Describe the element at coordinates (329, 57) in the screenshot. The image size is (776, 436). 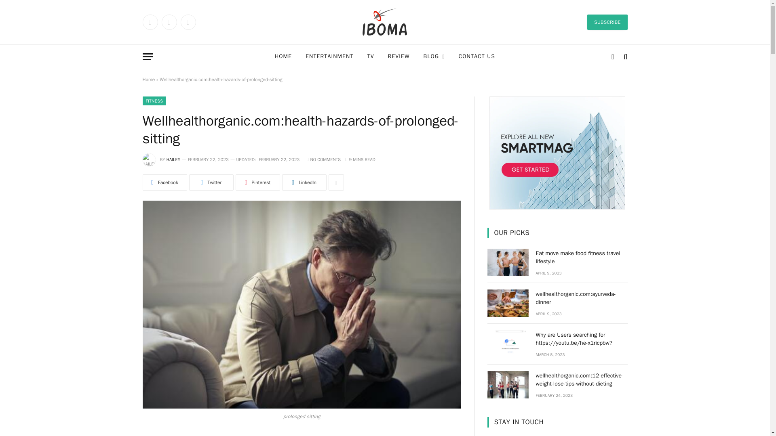
I see `ENTERTAINMENT` at that location.